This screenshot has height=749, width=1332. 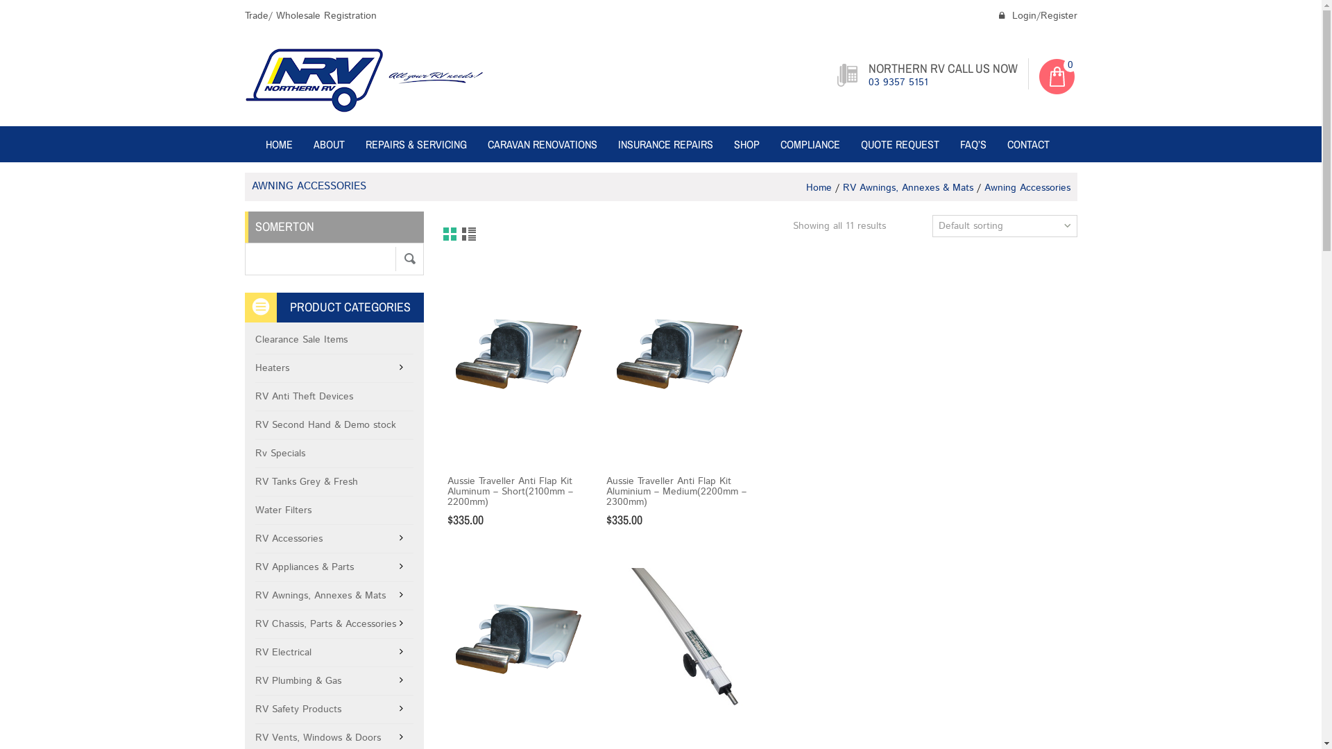 What do you see at coordinates (810, 144) in the screenshot?
I see `COMPLIANCE` at bounding box center [810, 144].